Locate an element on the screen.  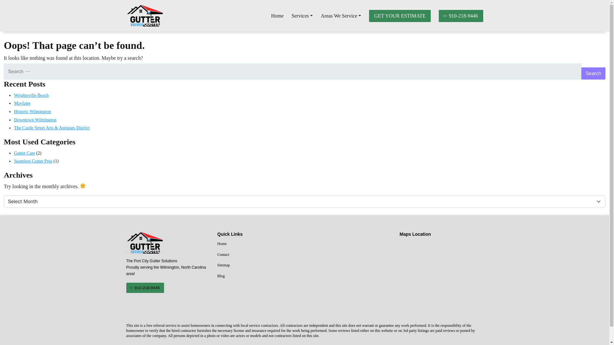
Blog is located at coordinates (259, 276).